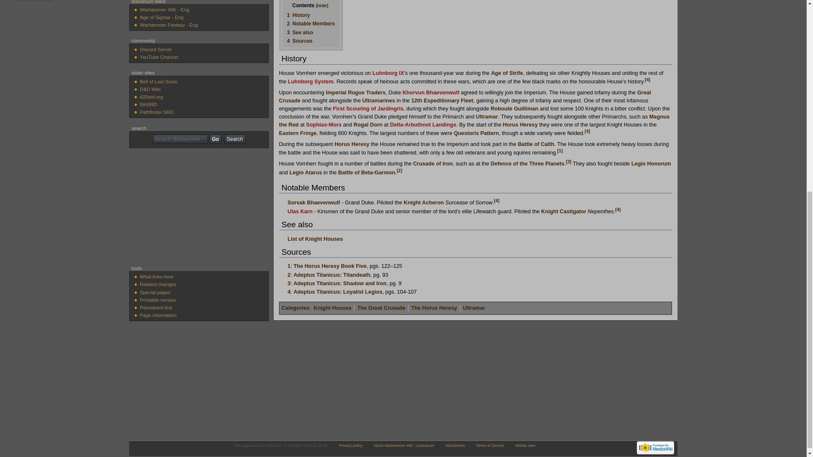  I want to click on 4 Sources, so click(299, 41).